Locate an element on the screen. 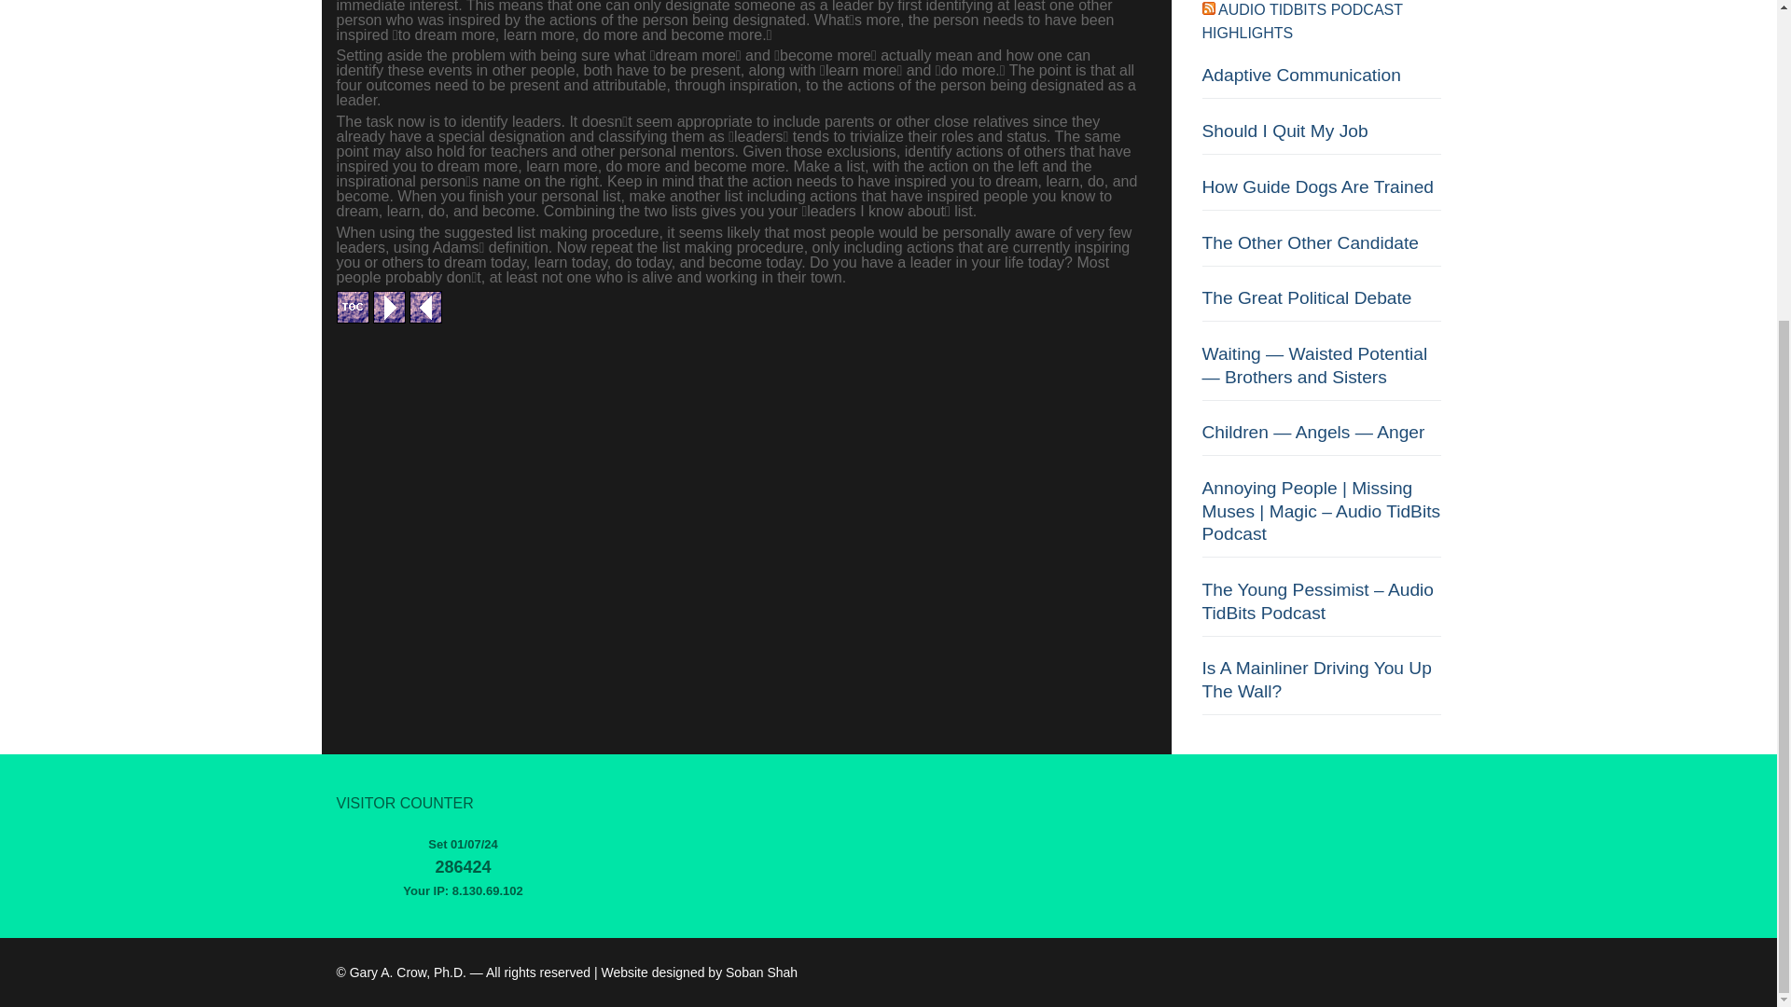 The height and width of the screenshot is (1007, 1791). How Guide Dogs Are Trained is located at coordinates (1321, 193).